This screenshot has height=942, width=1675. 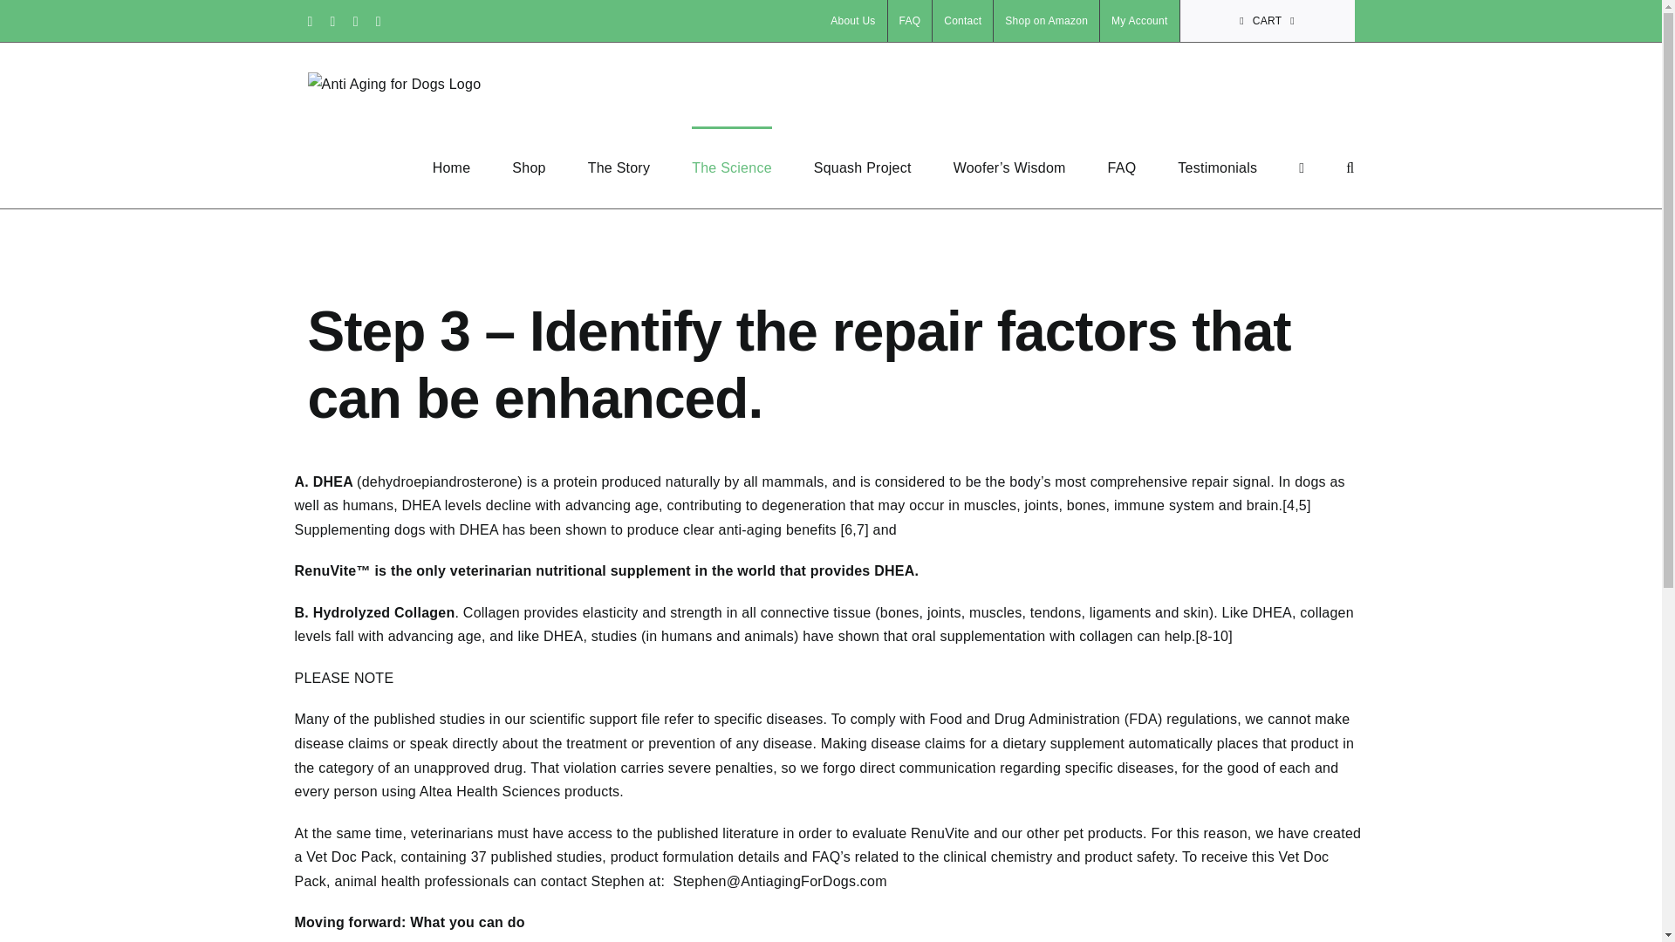 I want to click on Testimonials, so click(x=1217, y=167).